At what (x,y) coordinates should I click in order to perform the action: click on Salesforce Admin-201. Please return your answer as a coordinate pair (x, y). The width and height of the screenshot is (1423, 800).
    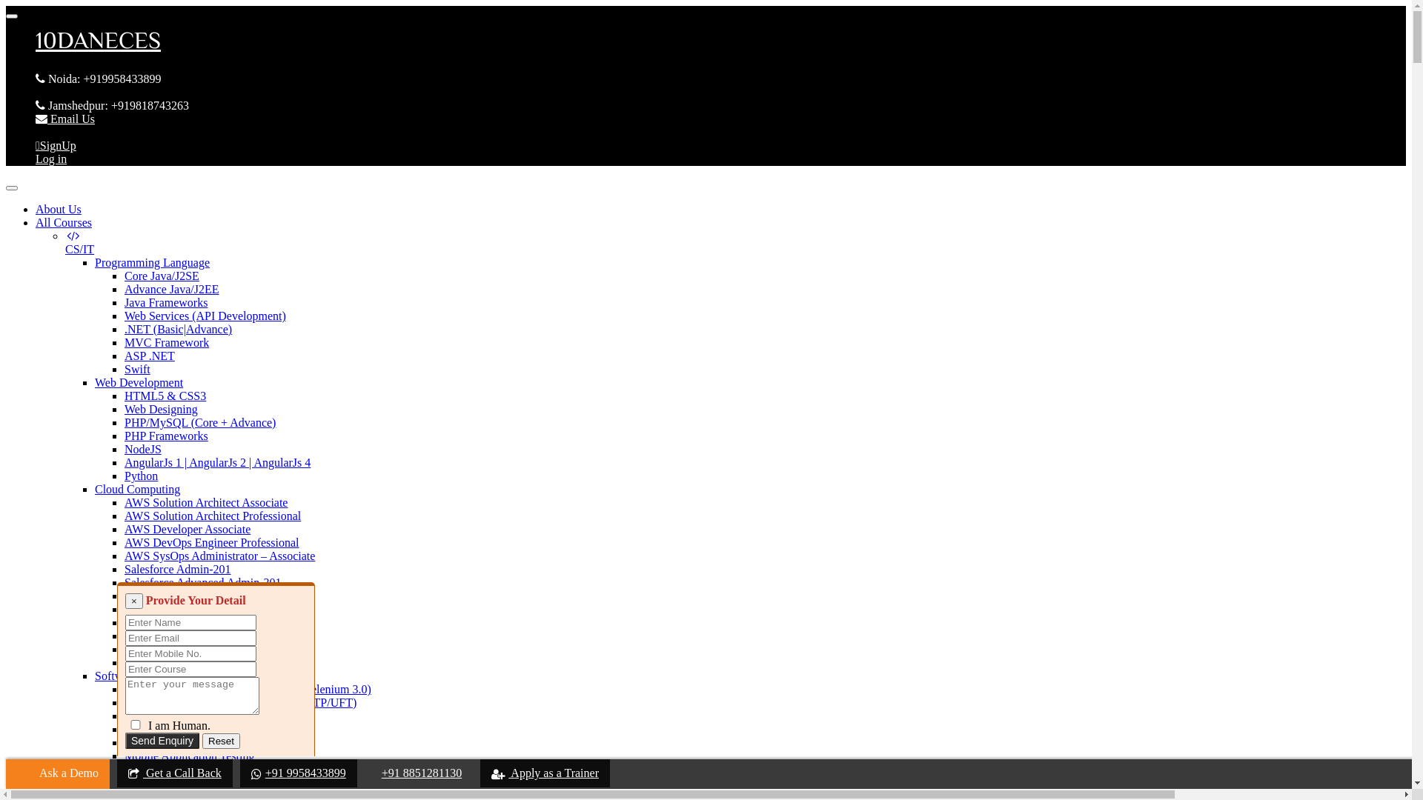
    Looking at the image, I should click on (178, 569).